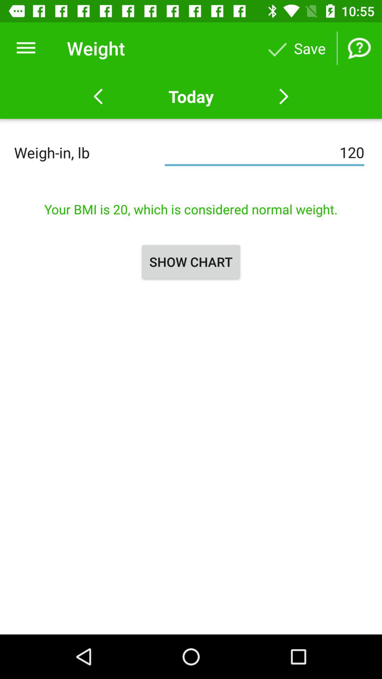 The image size is (382, 679). I want to click on tap the today, so click(191, 96).